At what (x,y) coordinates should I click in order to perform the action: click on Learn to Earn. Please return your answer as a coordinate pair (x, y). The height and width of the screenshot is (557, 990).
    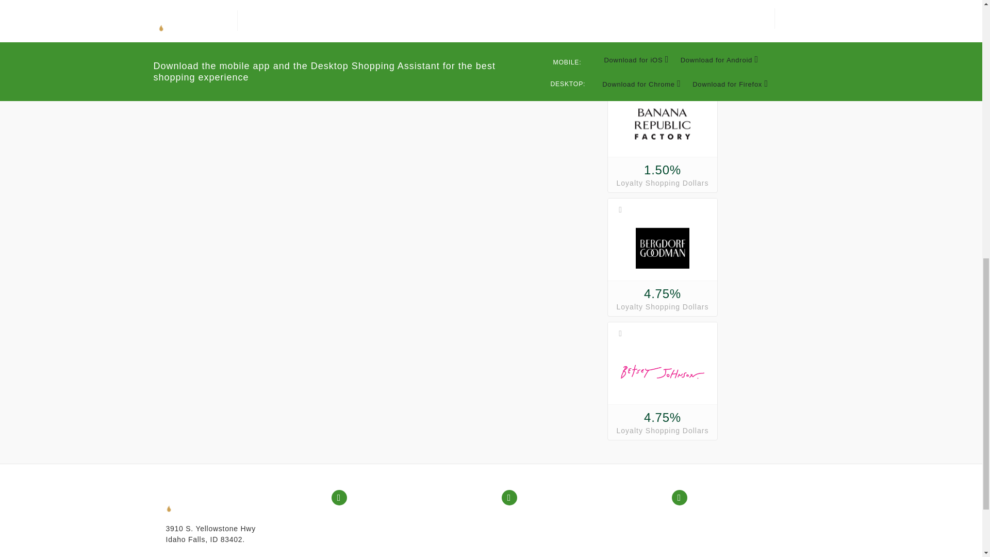
    Looking at the image, I should click on (367, 555).